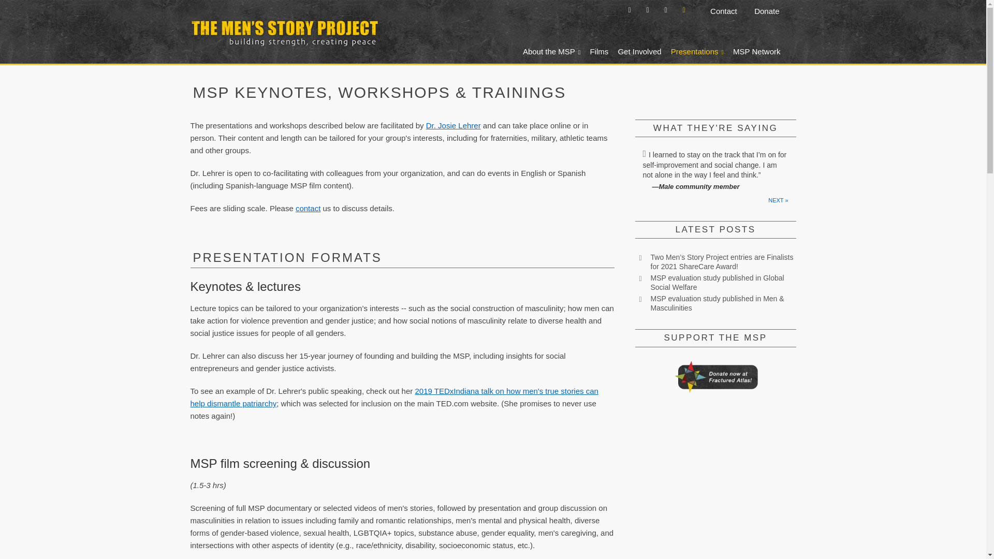 The image size is (994, 559). Describe the element at coordinates (717, 283) in the screenshot. I see `MSP evaluation study published in Global Social Welfare` at that location.